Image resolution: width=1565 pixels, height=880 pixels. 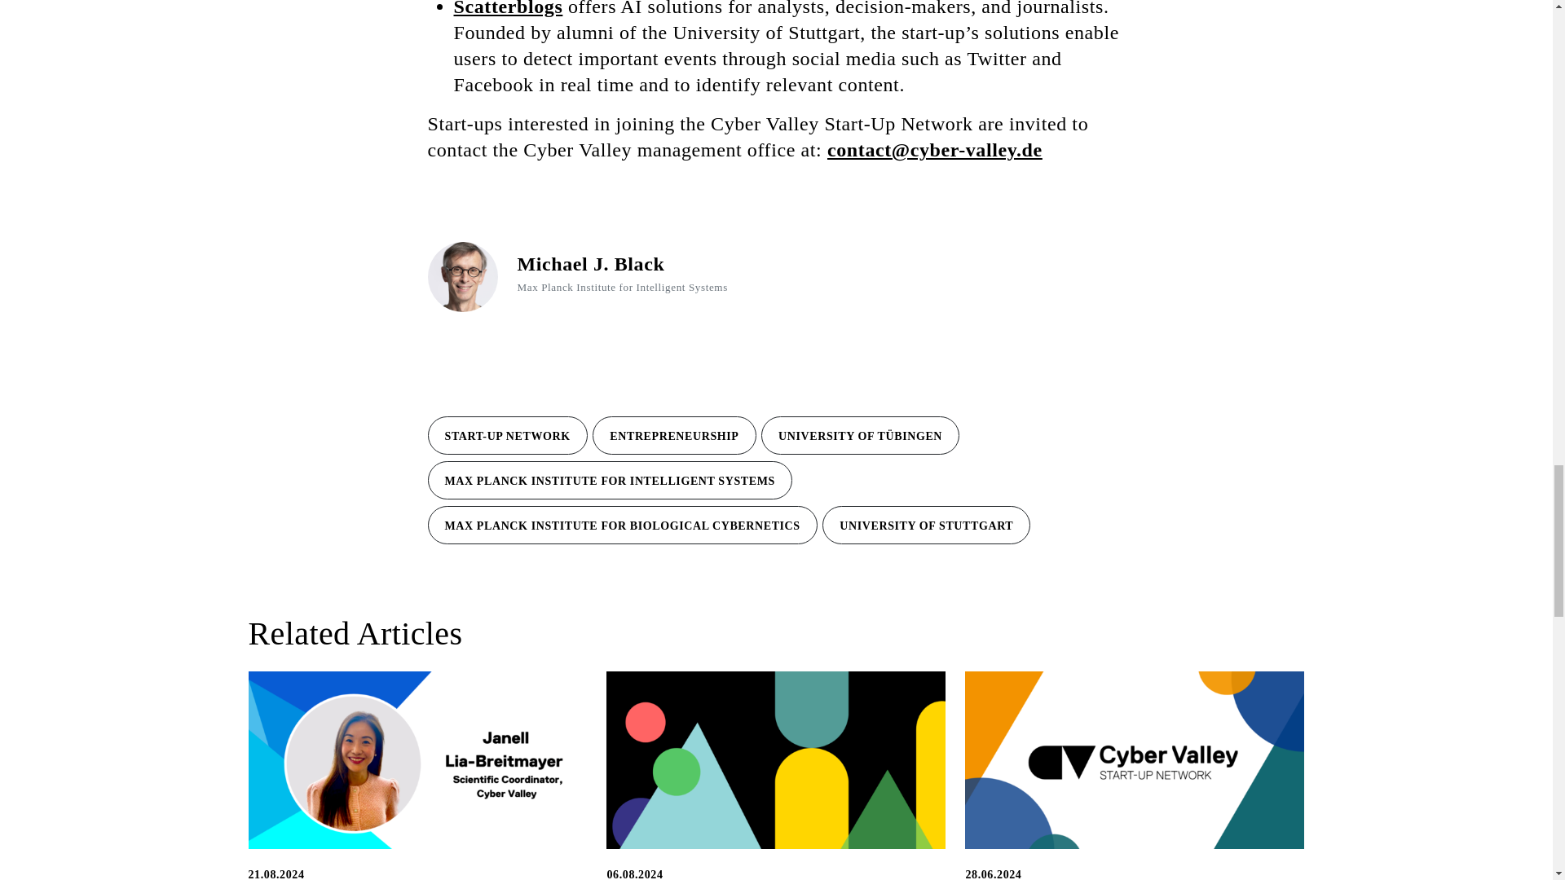 What do you see at coordinates (507, 435) in the screenshot?
I see `START-UP NETWORK` at bounding box center [507, 435].